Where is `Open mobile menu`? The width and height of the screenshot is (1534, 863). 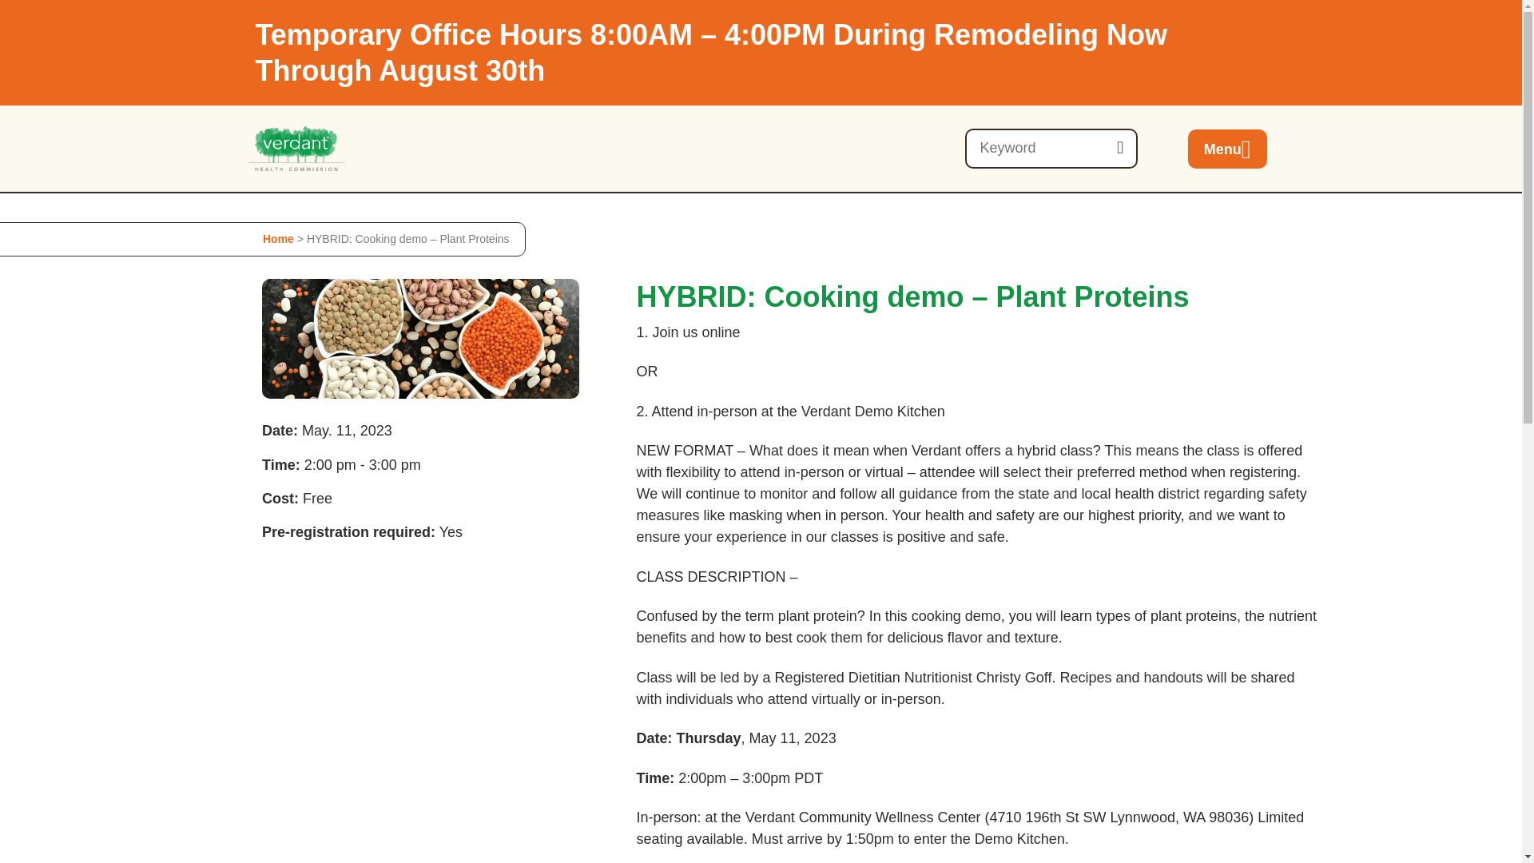 Open mobile menu is located at coordinates (1227, 149).